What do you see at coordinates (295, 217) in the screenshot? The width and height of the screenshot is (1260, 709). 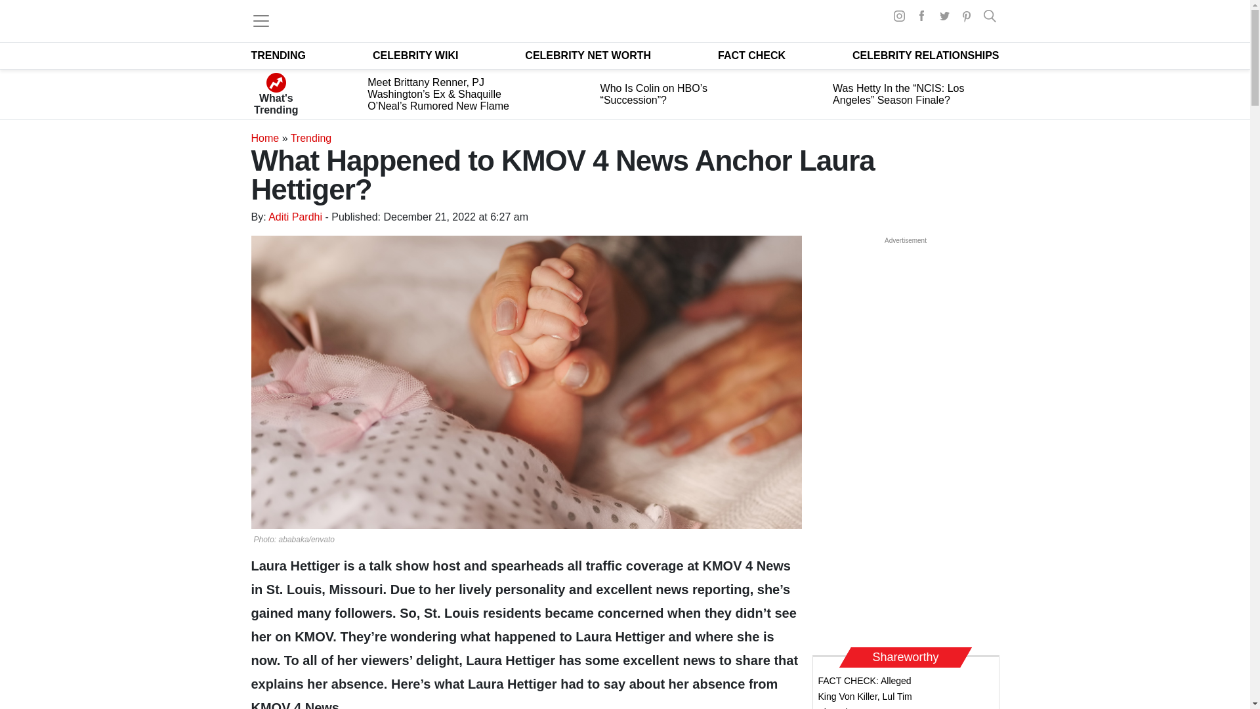 I see `Posts by Aditi Pardhi` at bounding box center [295, 217].